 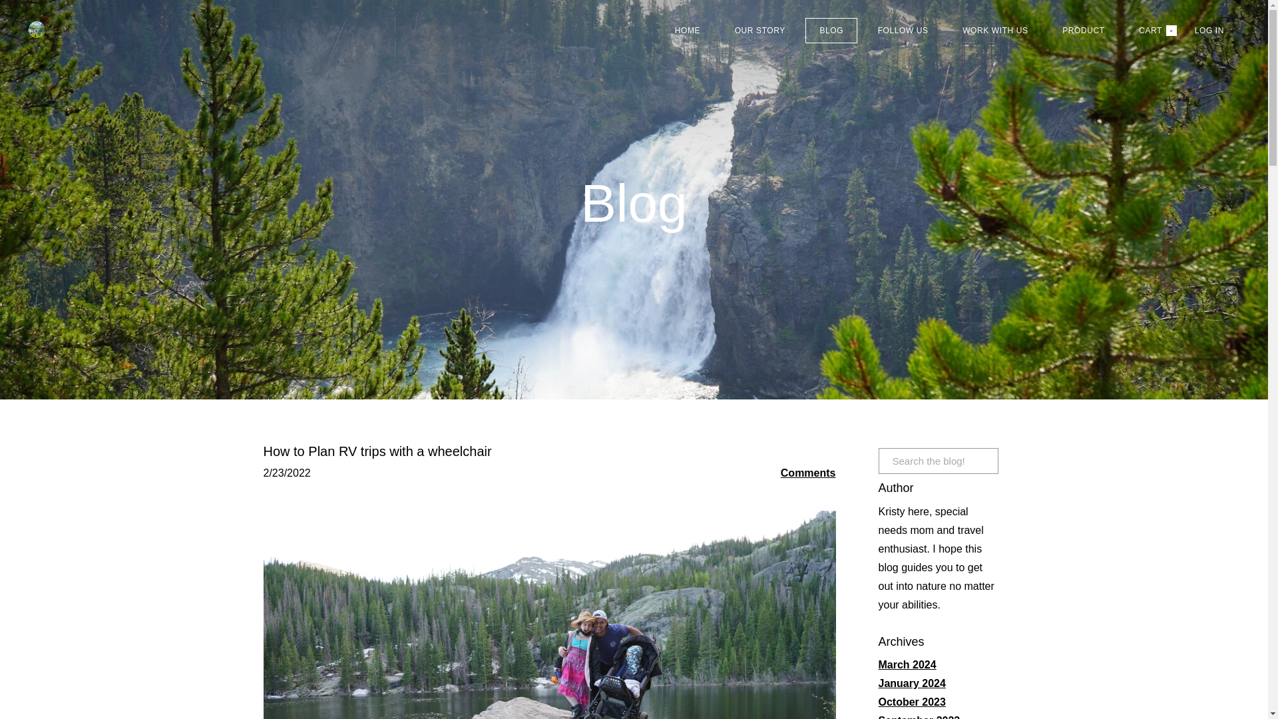 What do you see at coordinates (1209, 31) in the screenshot?
I see `LOG IN` at bounding box center [1209, 31].